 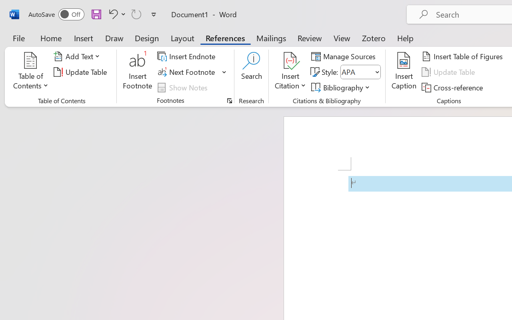 What do you see at coordinates (404, 72) in the screenshot?
I see `Insert Caption...` at bounding box center [404, 72].